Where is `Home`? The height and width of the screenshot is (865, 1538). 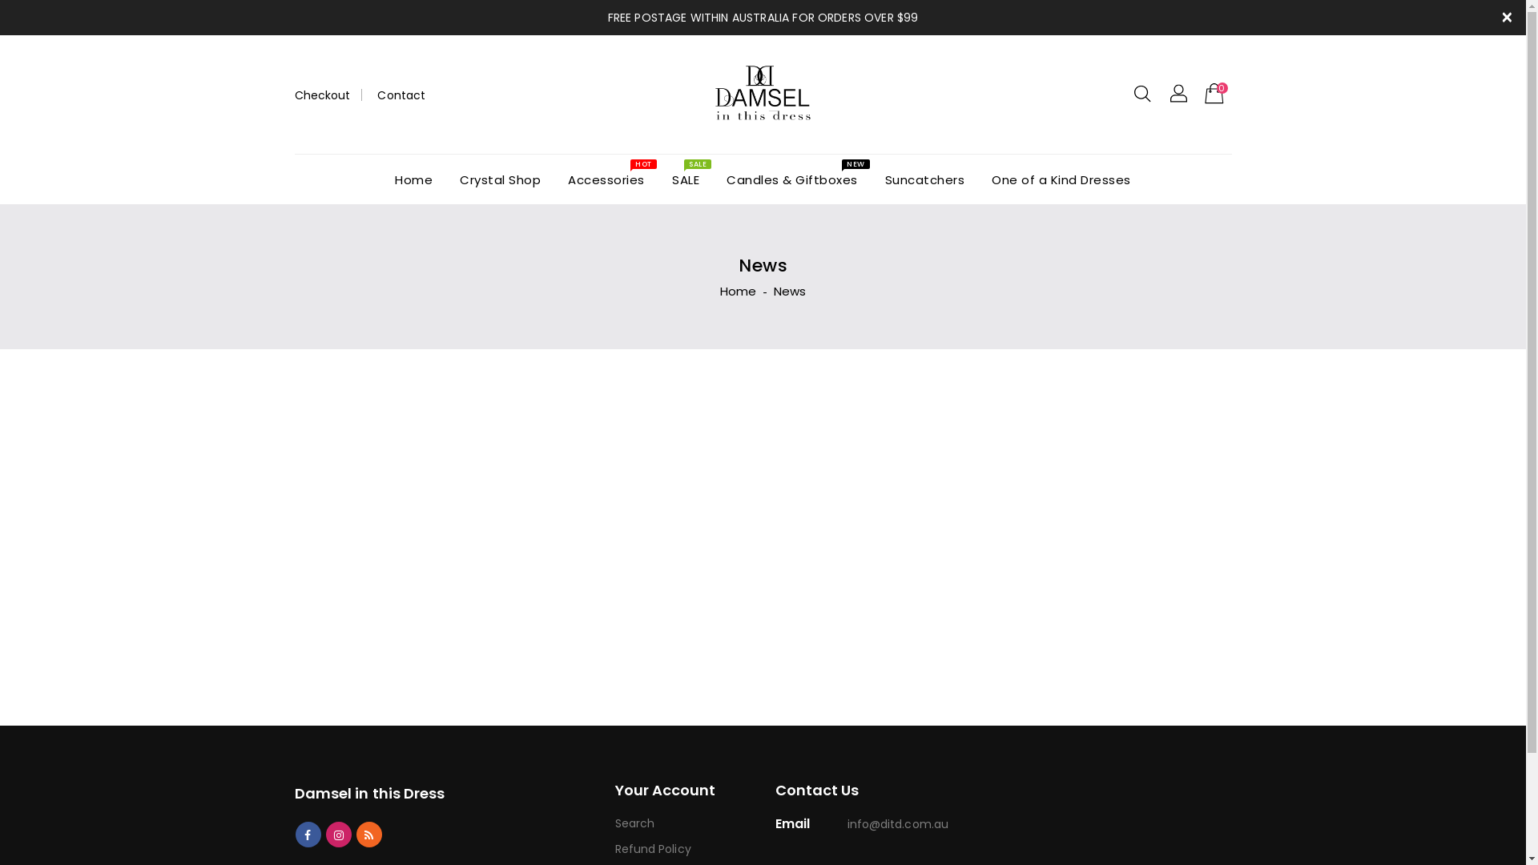 Home is located at coordinates (413, 179).